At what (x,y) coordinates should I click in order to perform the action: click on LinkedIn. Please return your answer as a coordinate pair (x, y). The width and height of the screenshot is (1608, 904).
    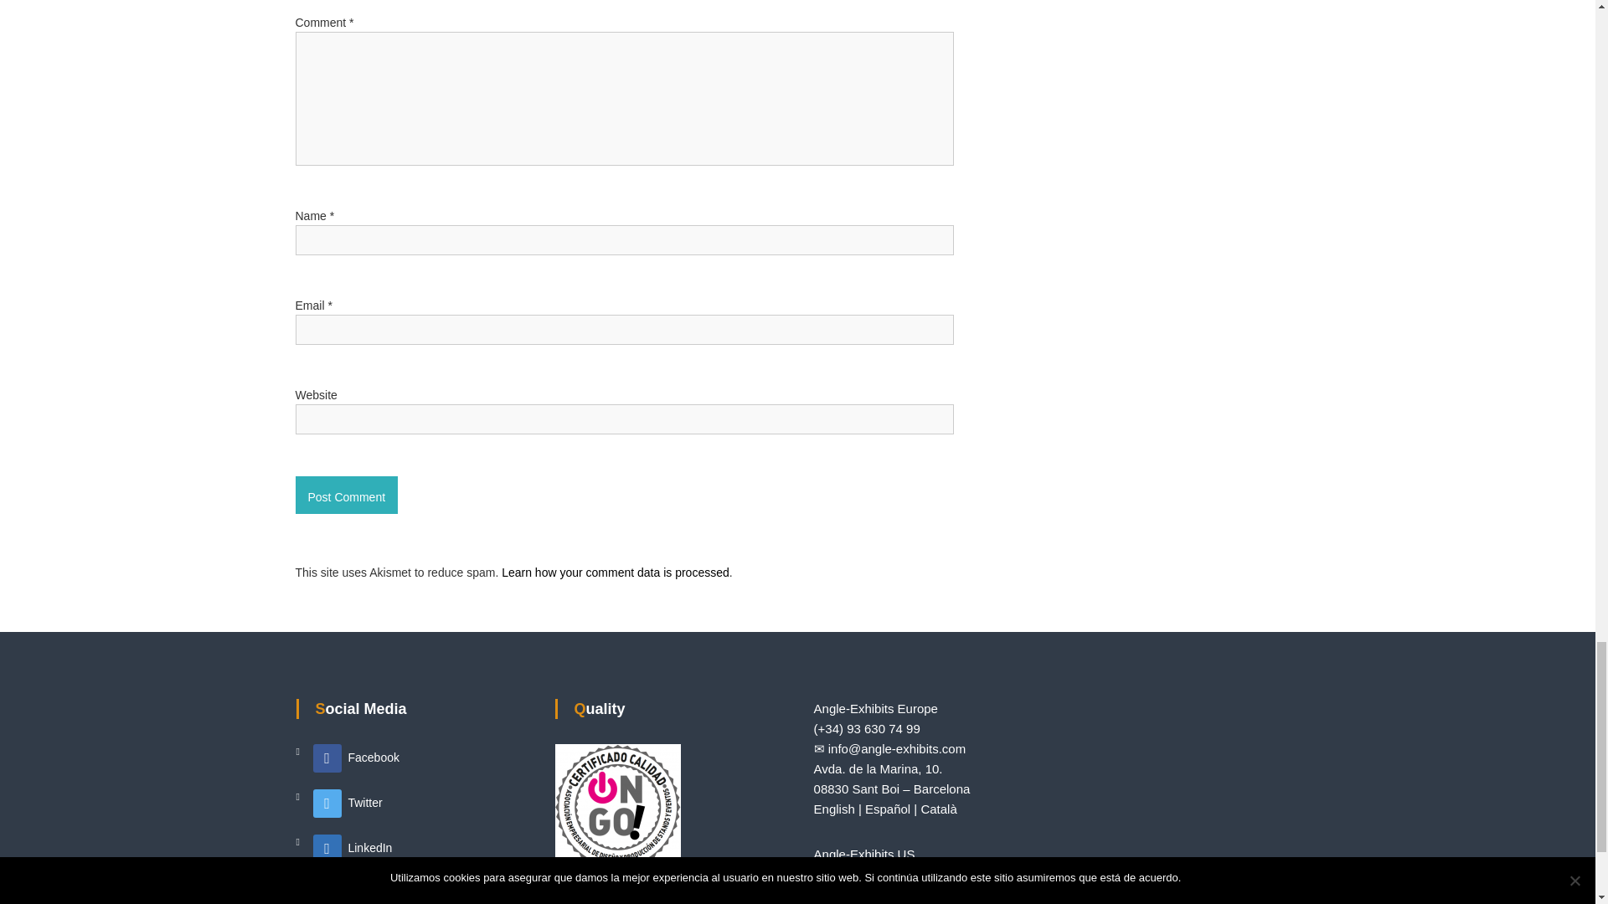
    Looking at the image, I should click on (353, 847).